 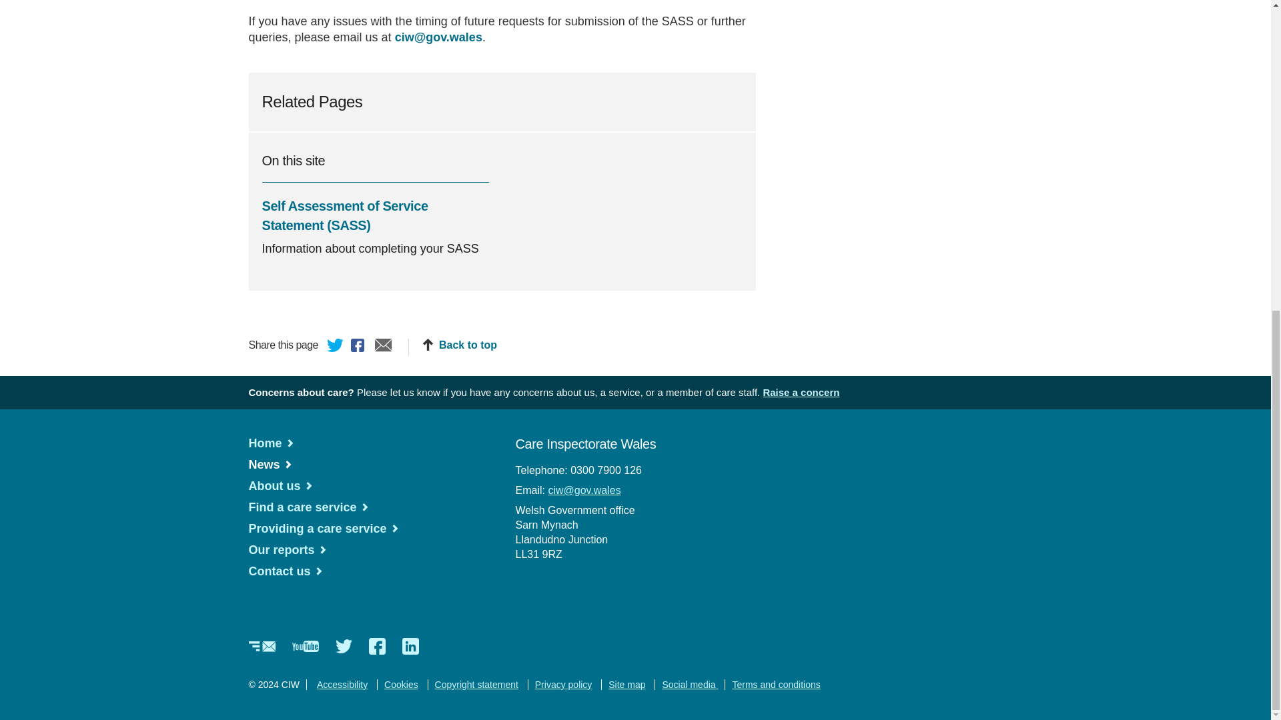 I want to click on News, so click(x=270, y=464).